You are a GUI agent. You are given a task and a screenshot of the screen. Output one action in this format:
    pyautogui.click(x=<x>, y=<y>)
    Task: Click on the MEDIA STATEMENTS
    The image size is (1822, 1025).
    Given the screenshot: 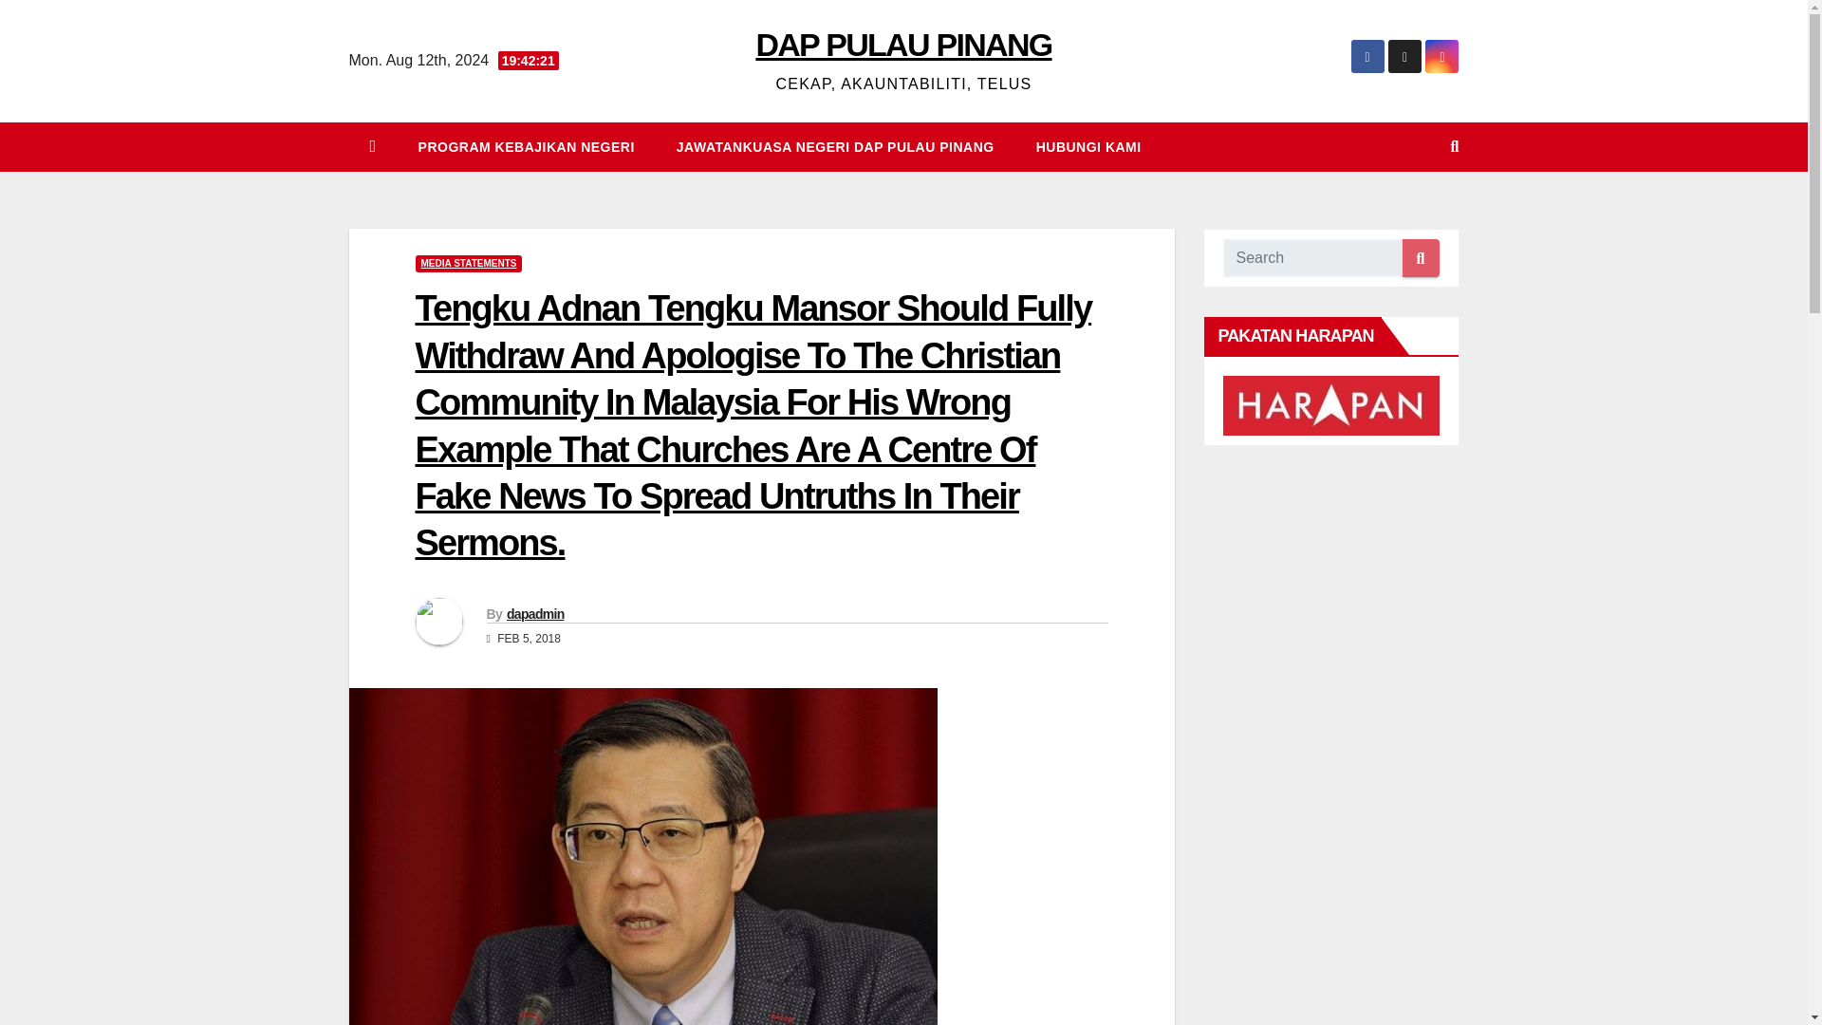 What is the action you would take?
    pyautogui.click(x=469, y=264)
    